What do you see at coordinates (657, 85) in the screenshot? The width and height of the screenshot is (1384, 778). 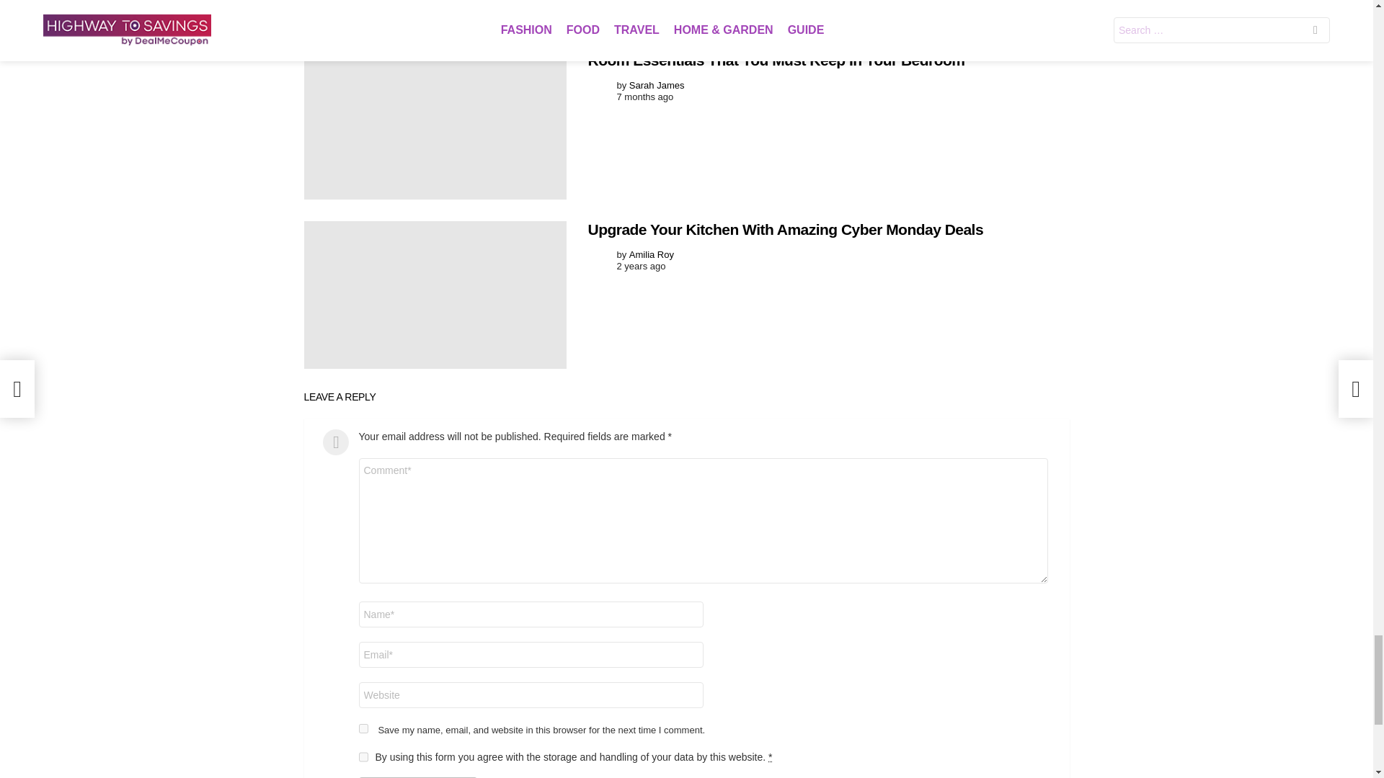 I see `Posts by Sarah James` at bounding box center [657, 85].